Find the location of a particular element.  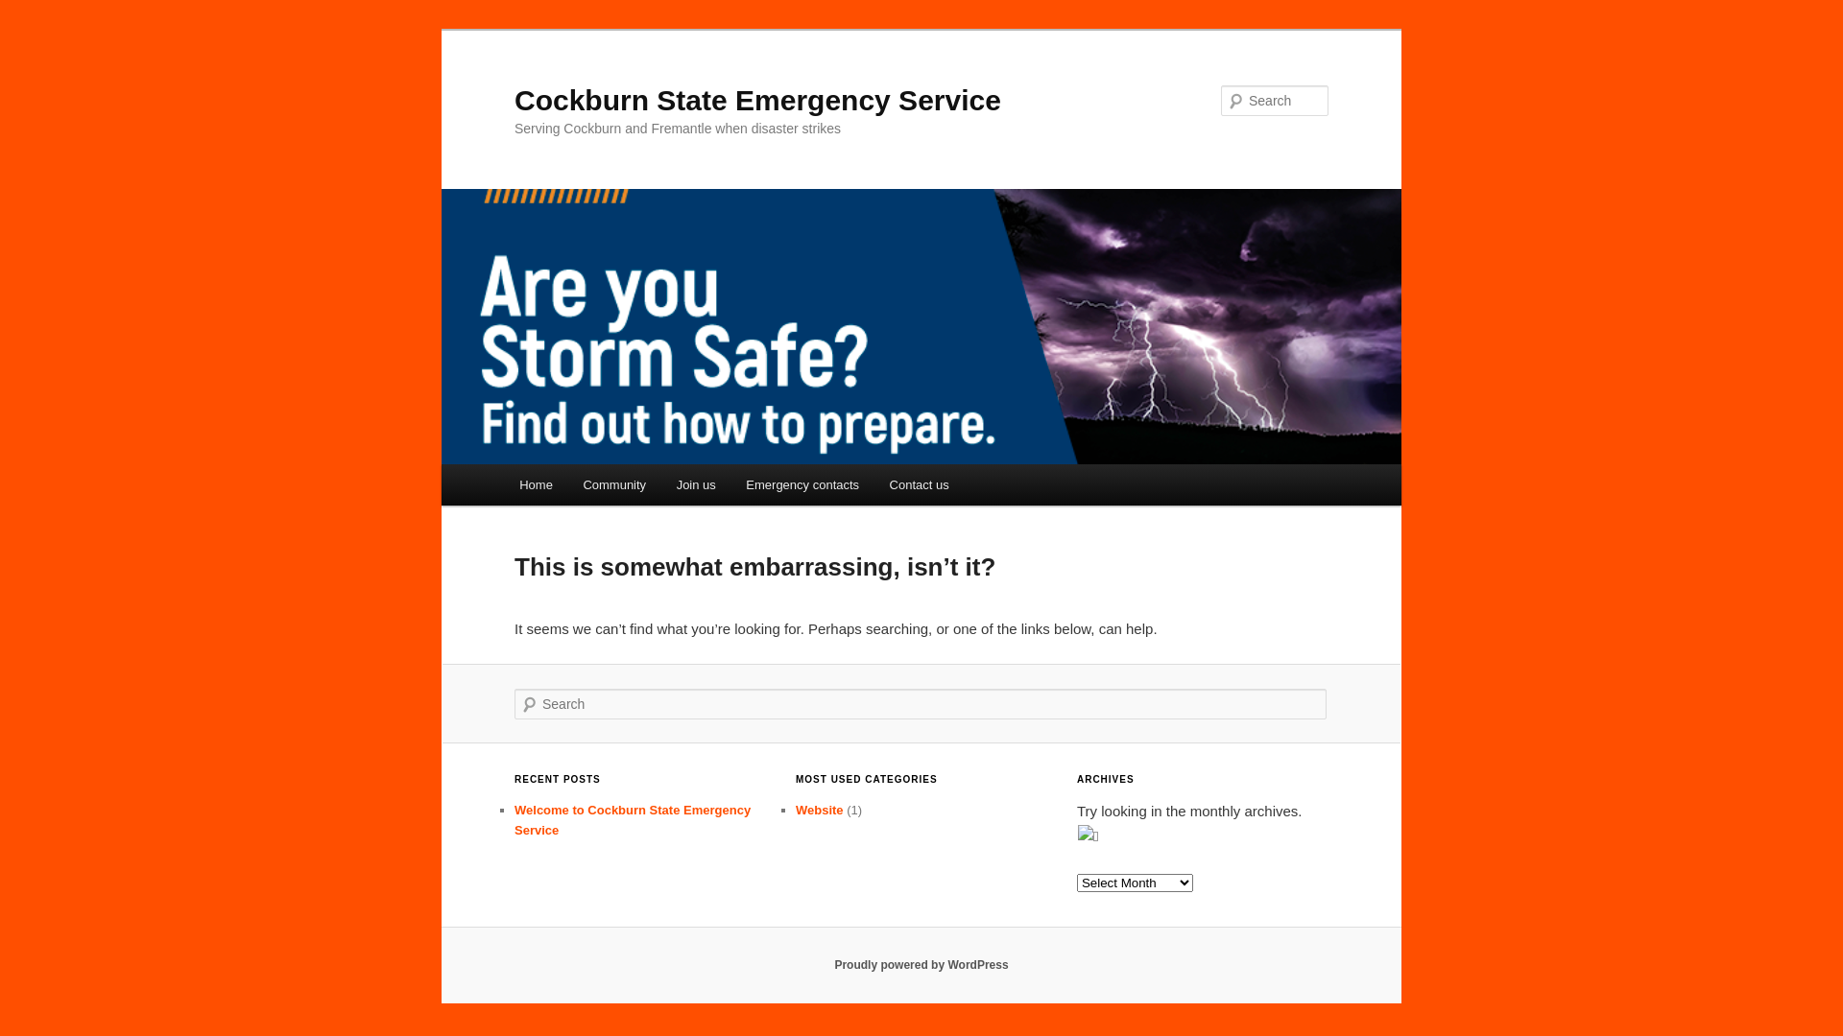

Search is located at coordinates (31, 12).